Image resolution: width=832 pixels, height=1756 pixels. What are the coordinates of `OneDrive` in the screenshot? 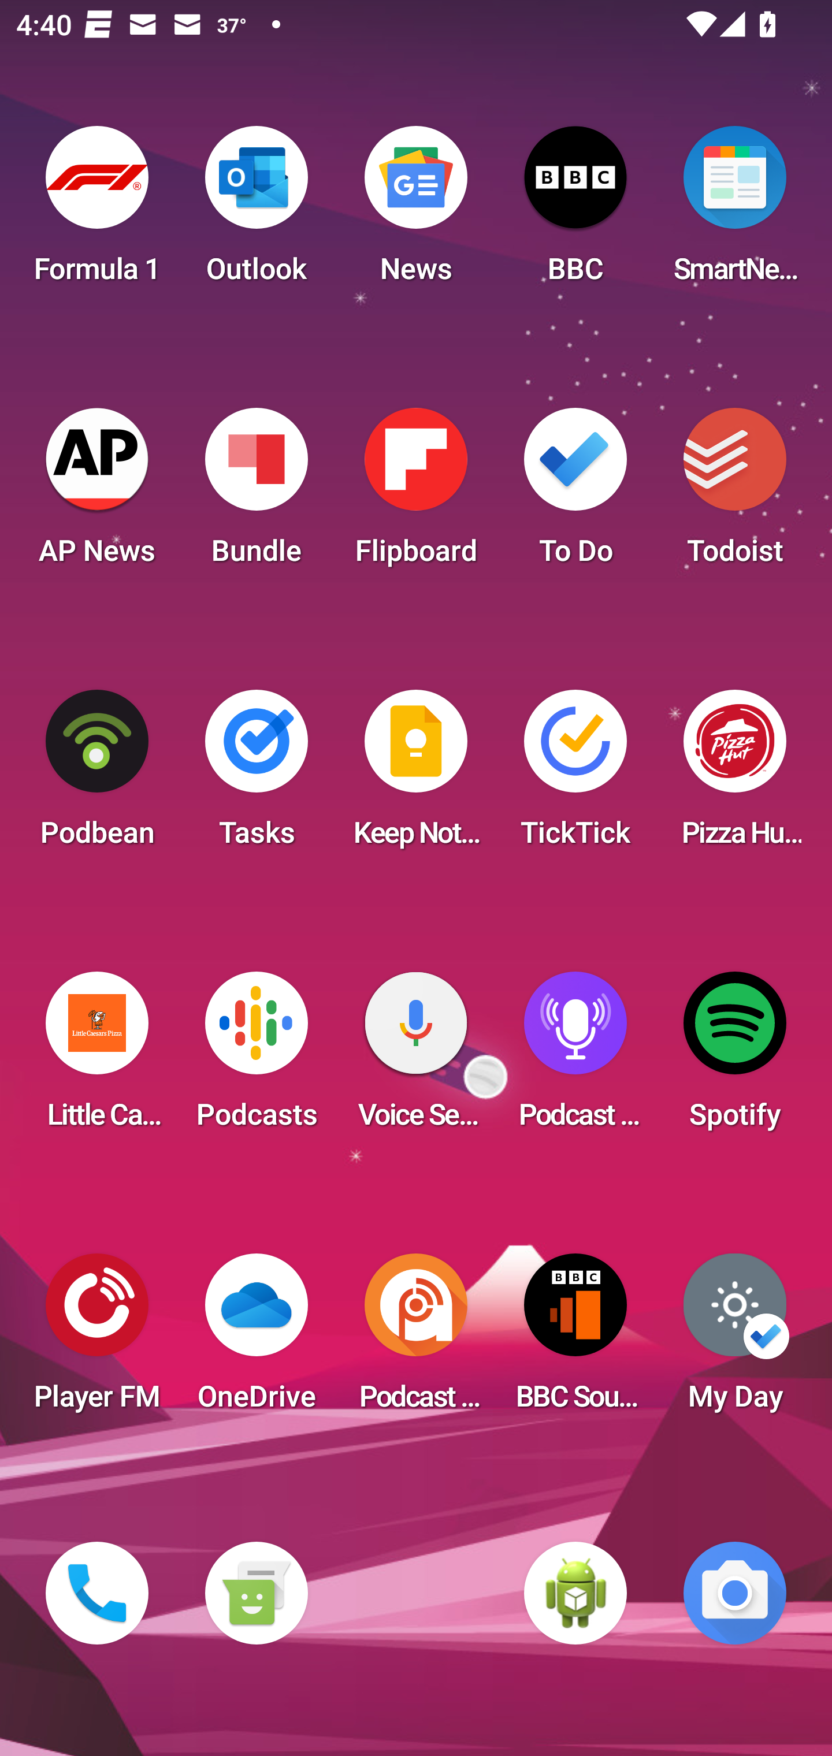 It's located at (256, 1339).